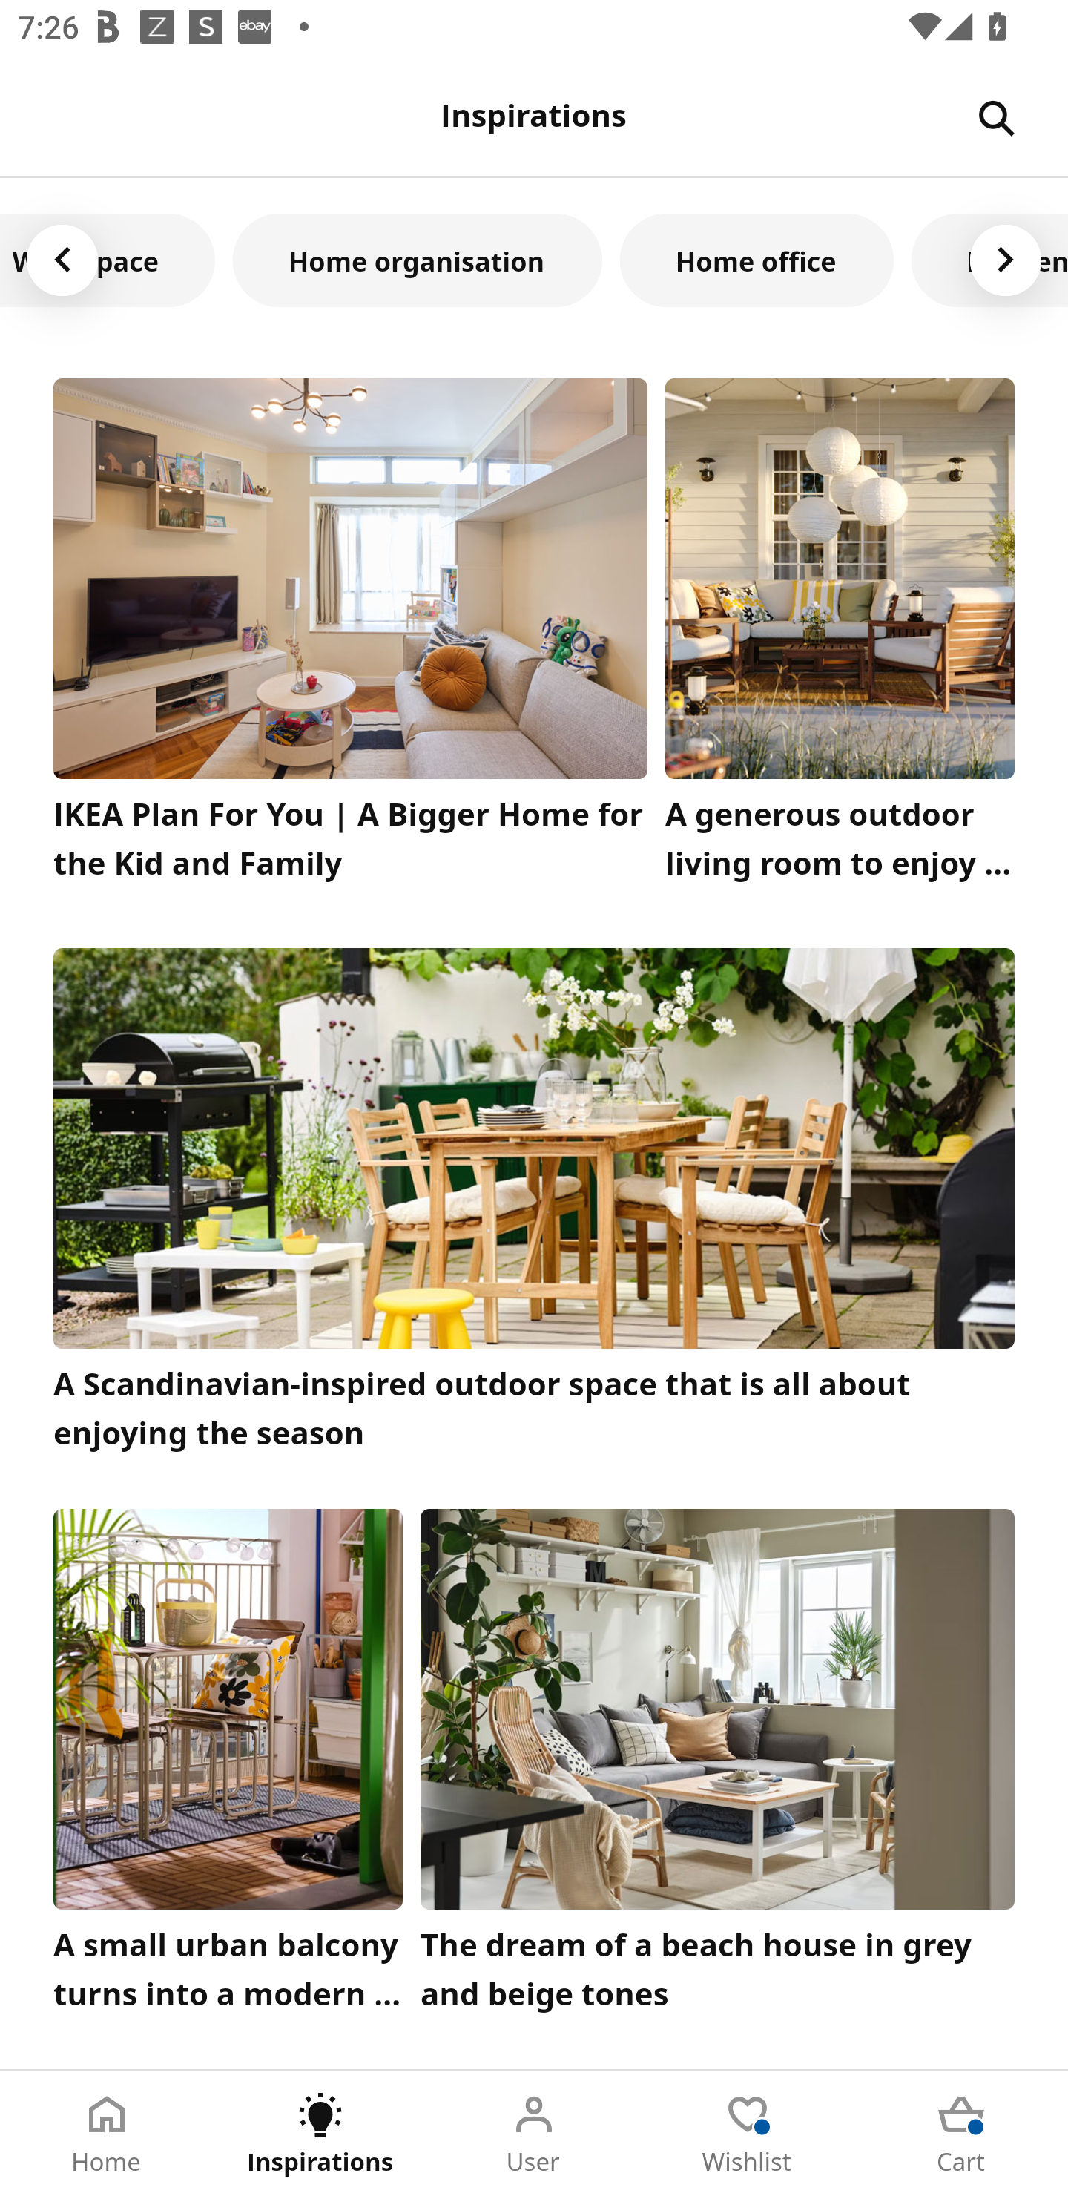 This screenshot has height=2196, width=1068. Describe the element at coordinates (320, 2134) in the screenshot. I see `Inspirations
Tab 2 of 5` at that location.